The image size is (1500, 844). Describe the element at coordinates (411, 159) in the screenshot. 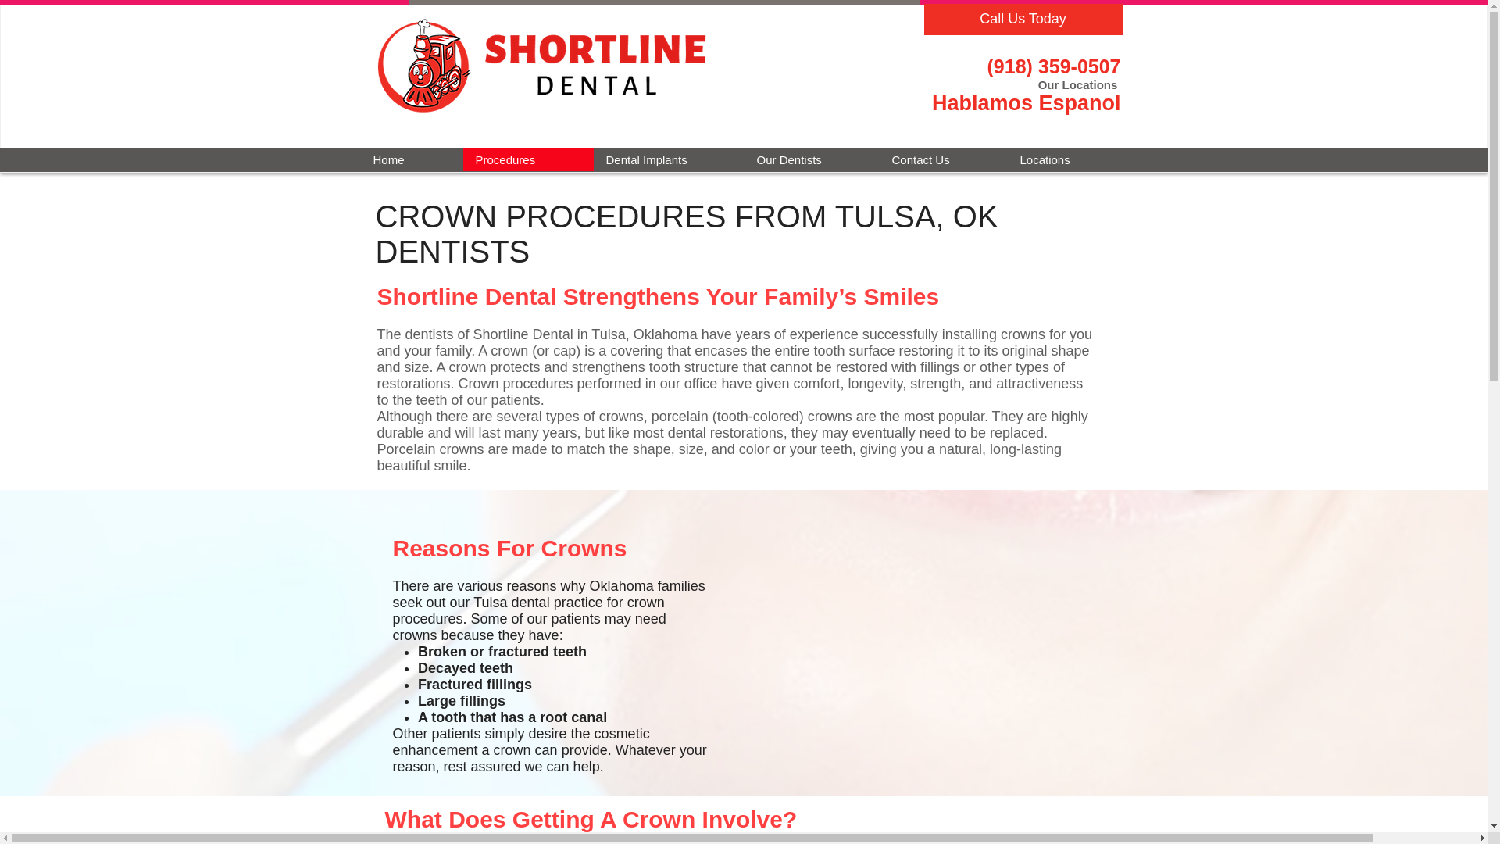

I see `Home` at that location.